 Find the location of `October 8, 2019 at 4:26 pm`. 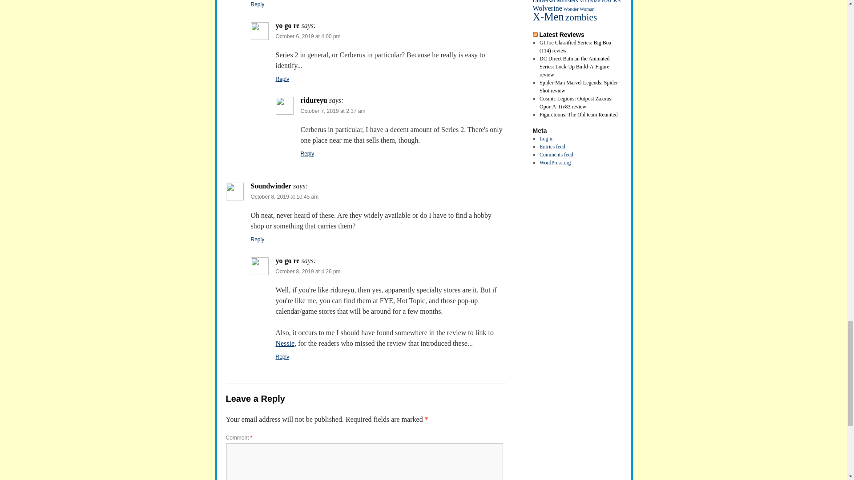

October 8, 2019 at 4:26 pm is located at coordinates (308, 271).